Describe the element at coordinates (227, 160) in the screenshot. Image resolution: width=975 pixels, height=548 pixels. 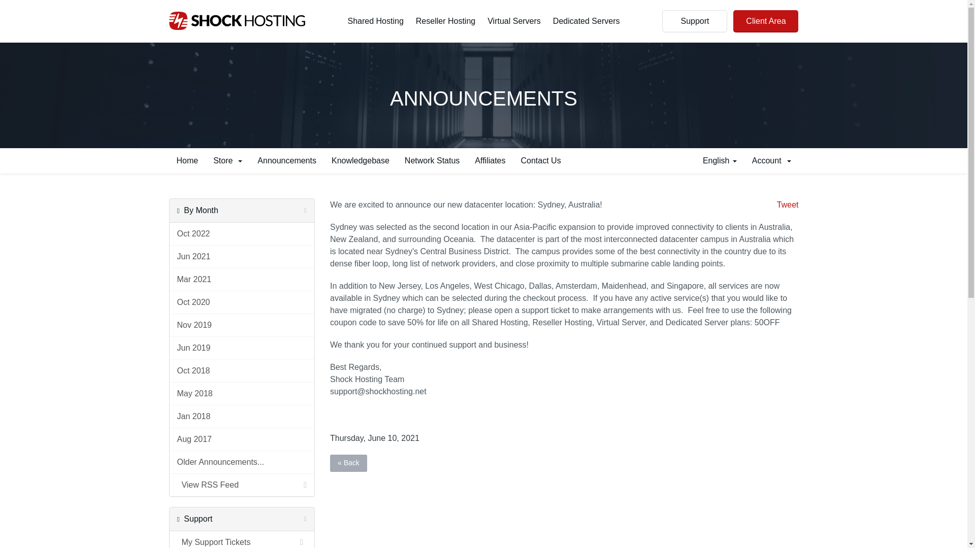
I see `Store  ` at that location.